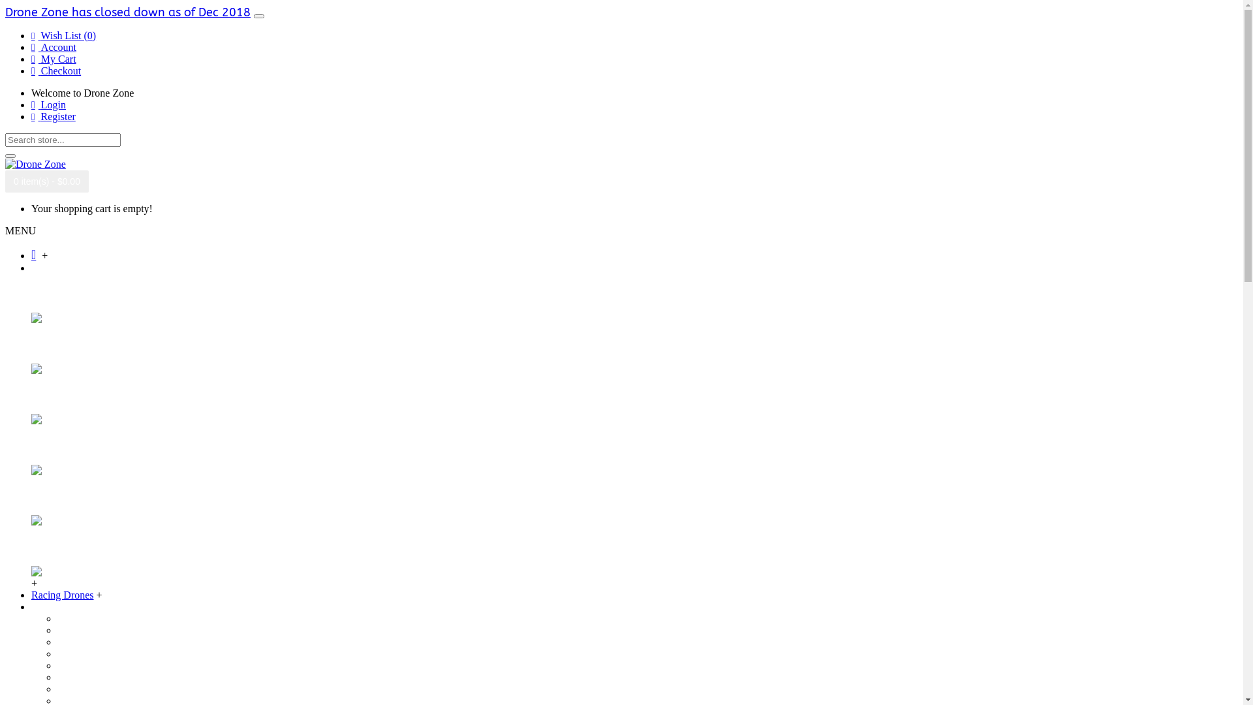  Describe the element at coordinates (47, 181) in the screenshot. I see `0 item(s) - $0.00` at that location.